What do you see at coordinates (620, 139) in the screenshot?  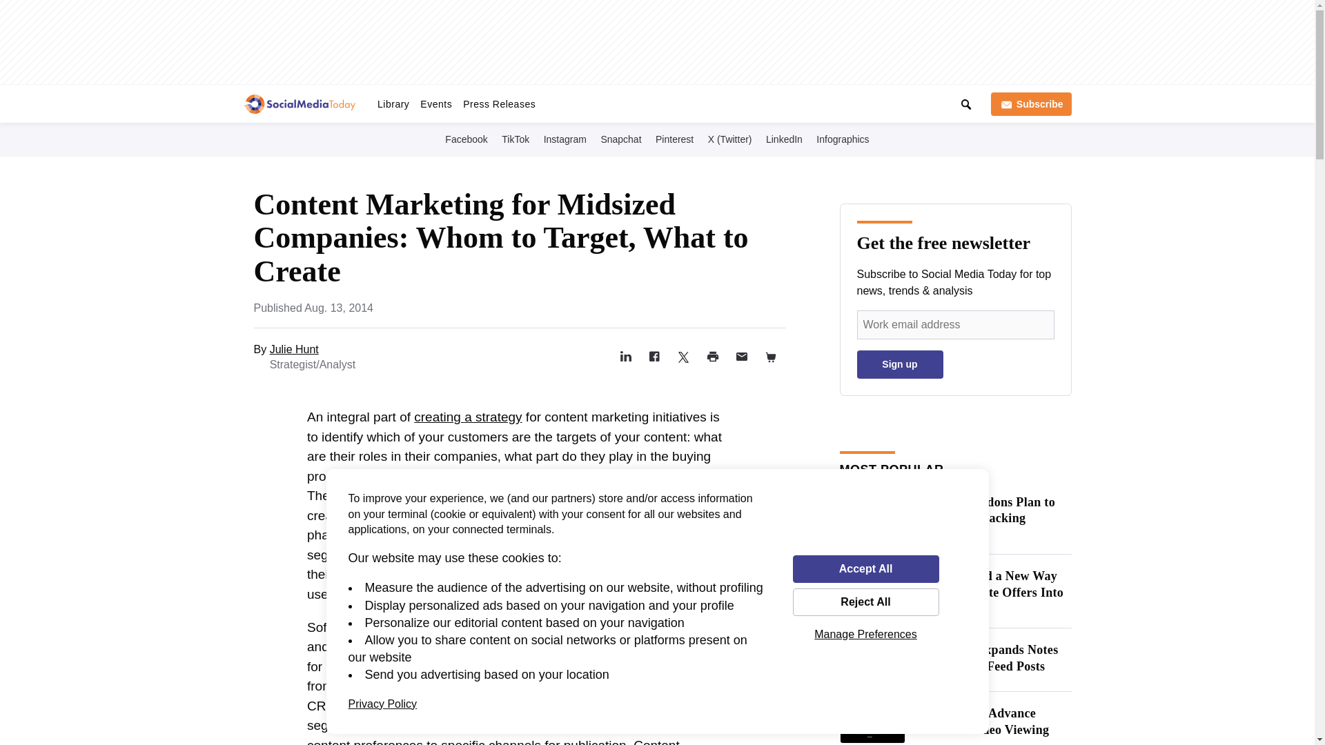 I see `Snapchat` at bounding box center [620, 139].